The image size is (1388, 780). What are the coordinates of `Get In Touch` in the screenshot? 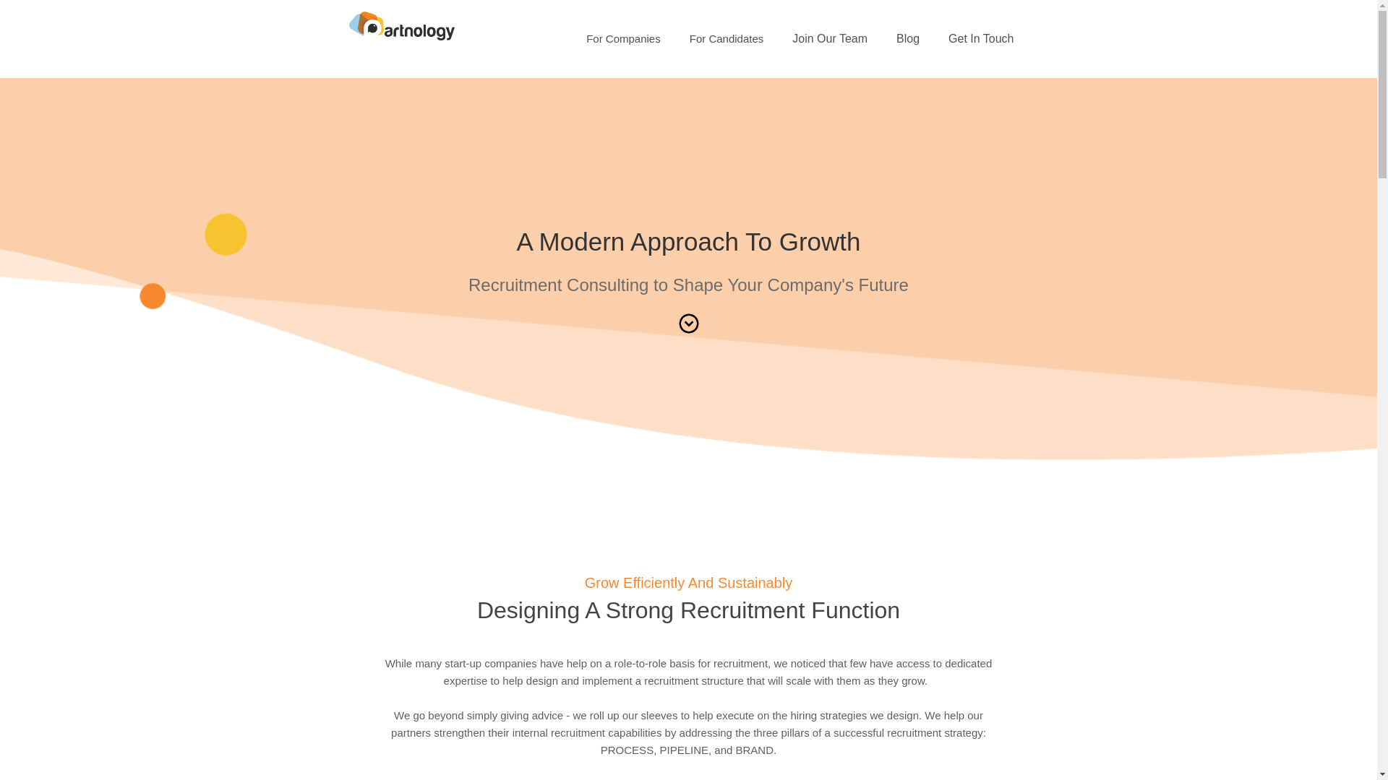 It's located at (981, 39).